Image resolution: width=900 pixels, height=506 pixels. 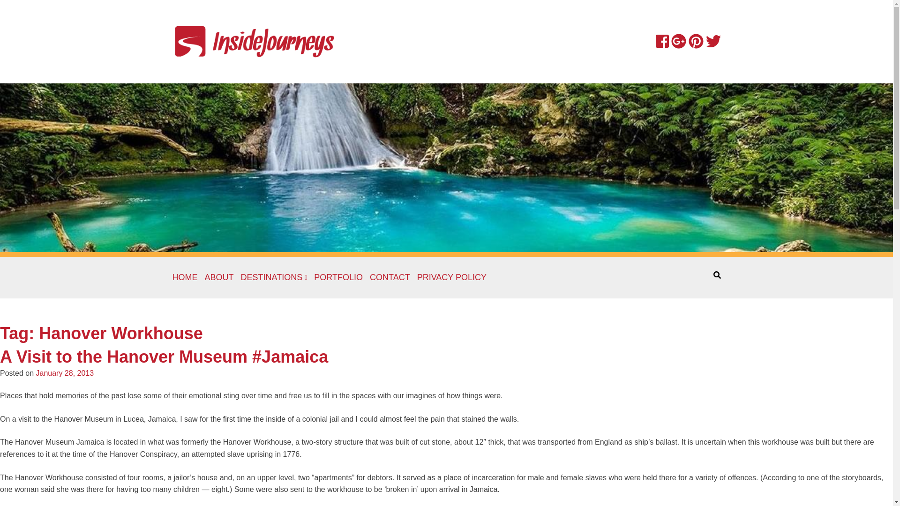 I want to click on DESTINATIONS, so click(x=274, y=277).